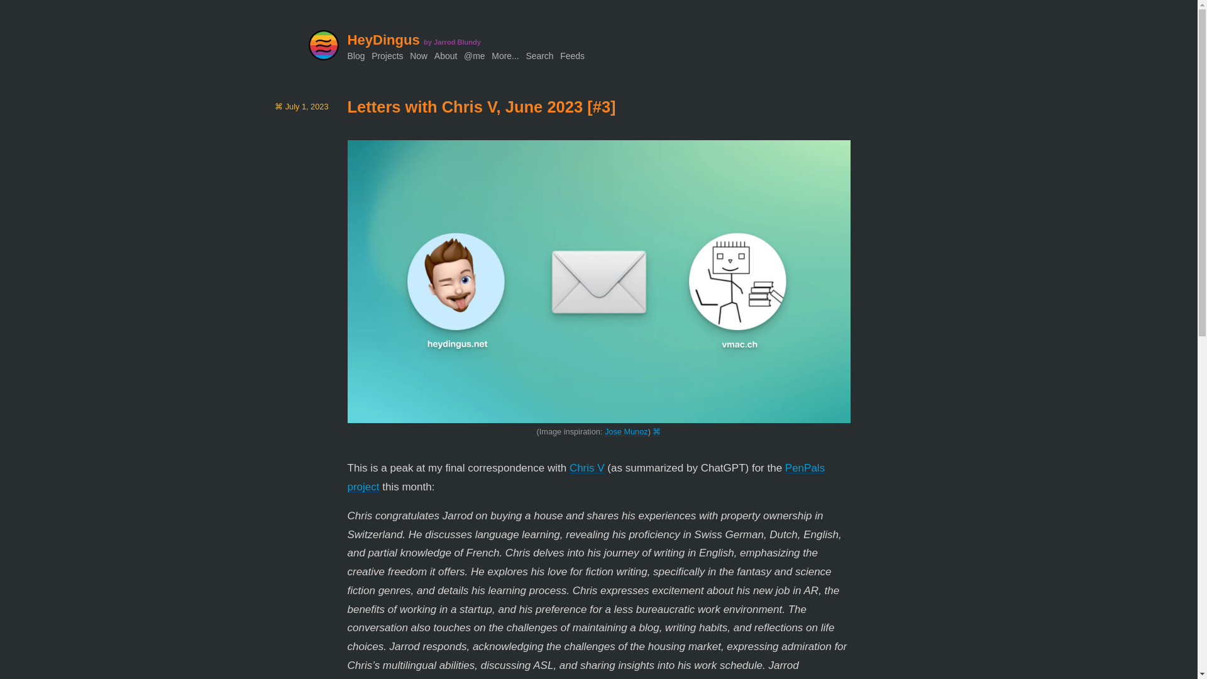 The image size is (1207, 679). I want to click on About, so click(446, 56).